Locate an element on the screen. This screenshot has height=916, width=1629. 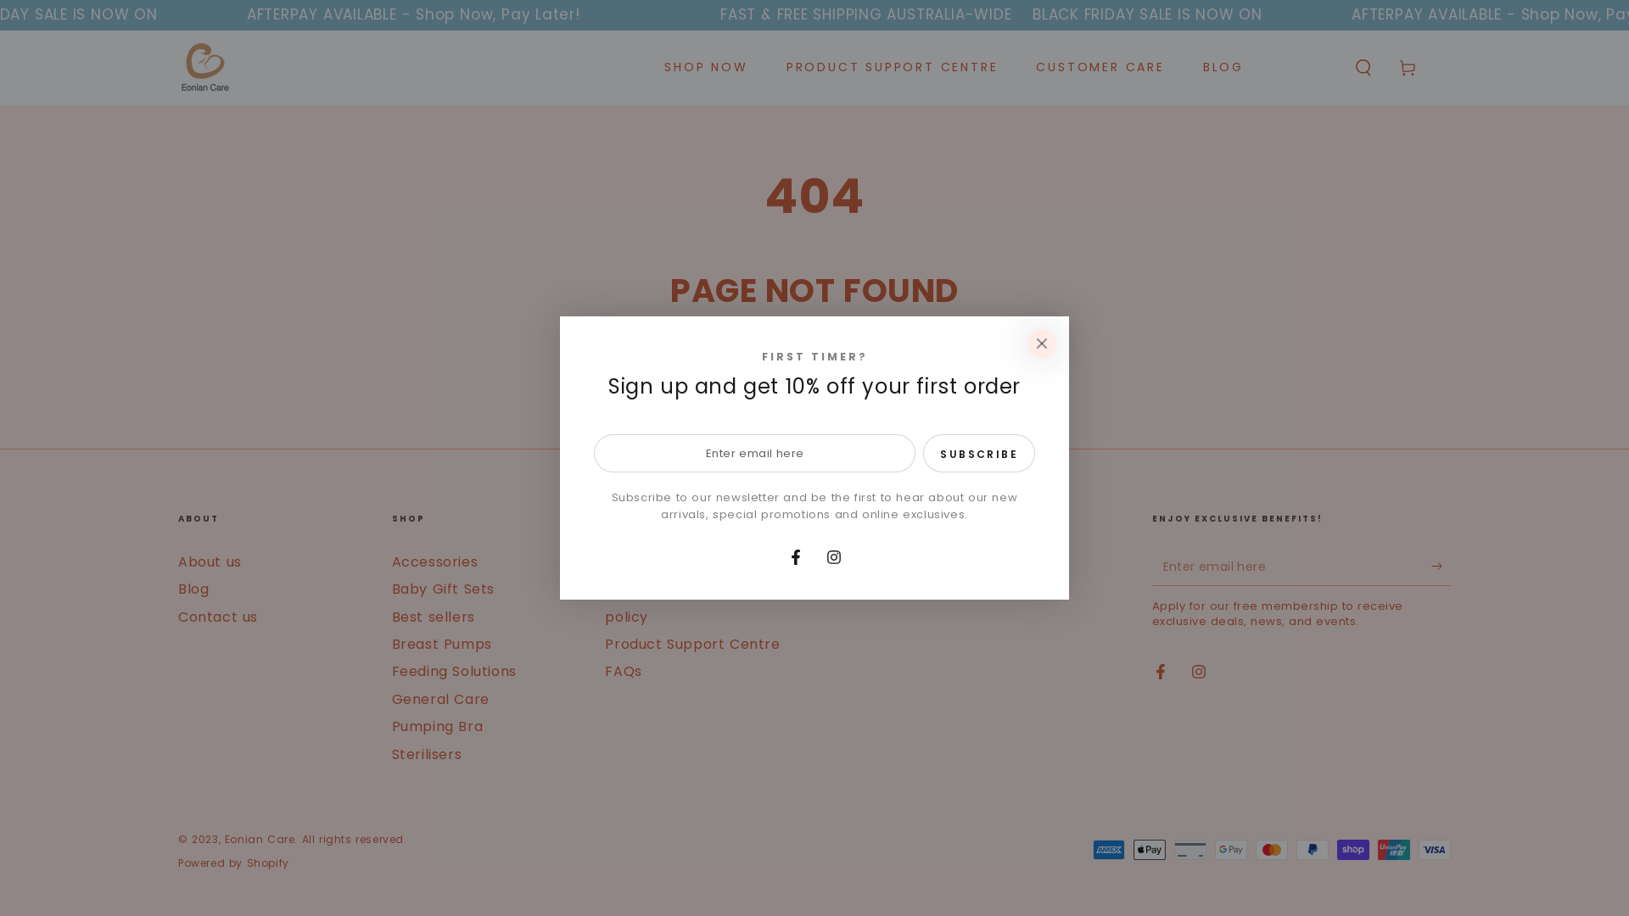
Facebook is located at coordinates (1161, 672).